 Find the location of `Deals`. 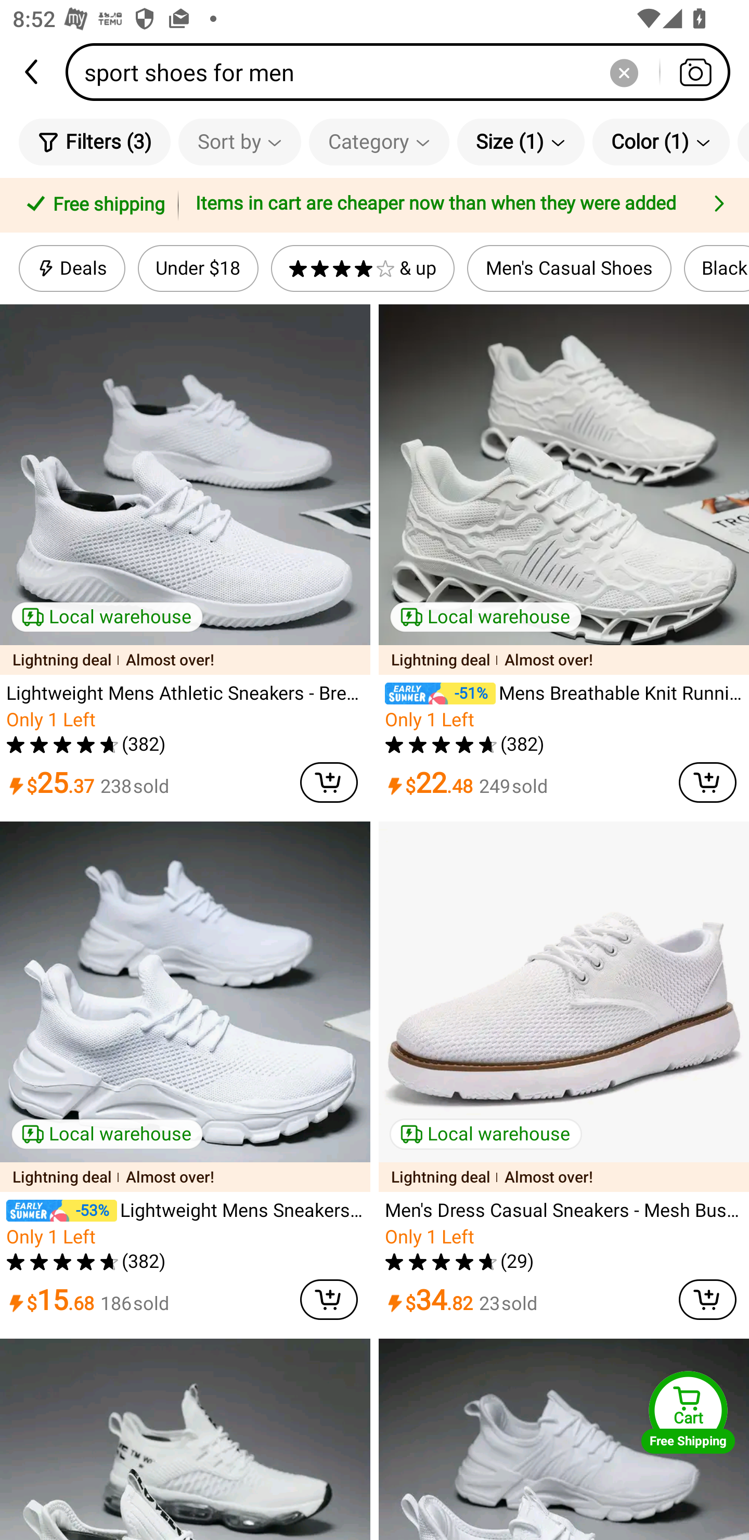

Deals is located at coordinates (72, 268).